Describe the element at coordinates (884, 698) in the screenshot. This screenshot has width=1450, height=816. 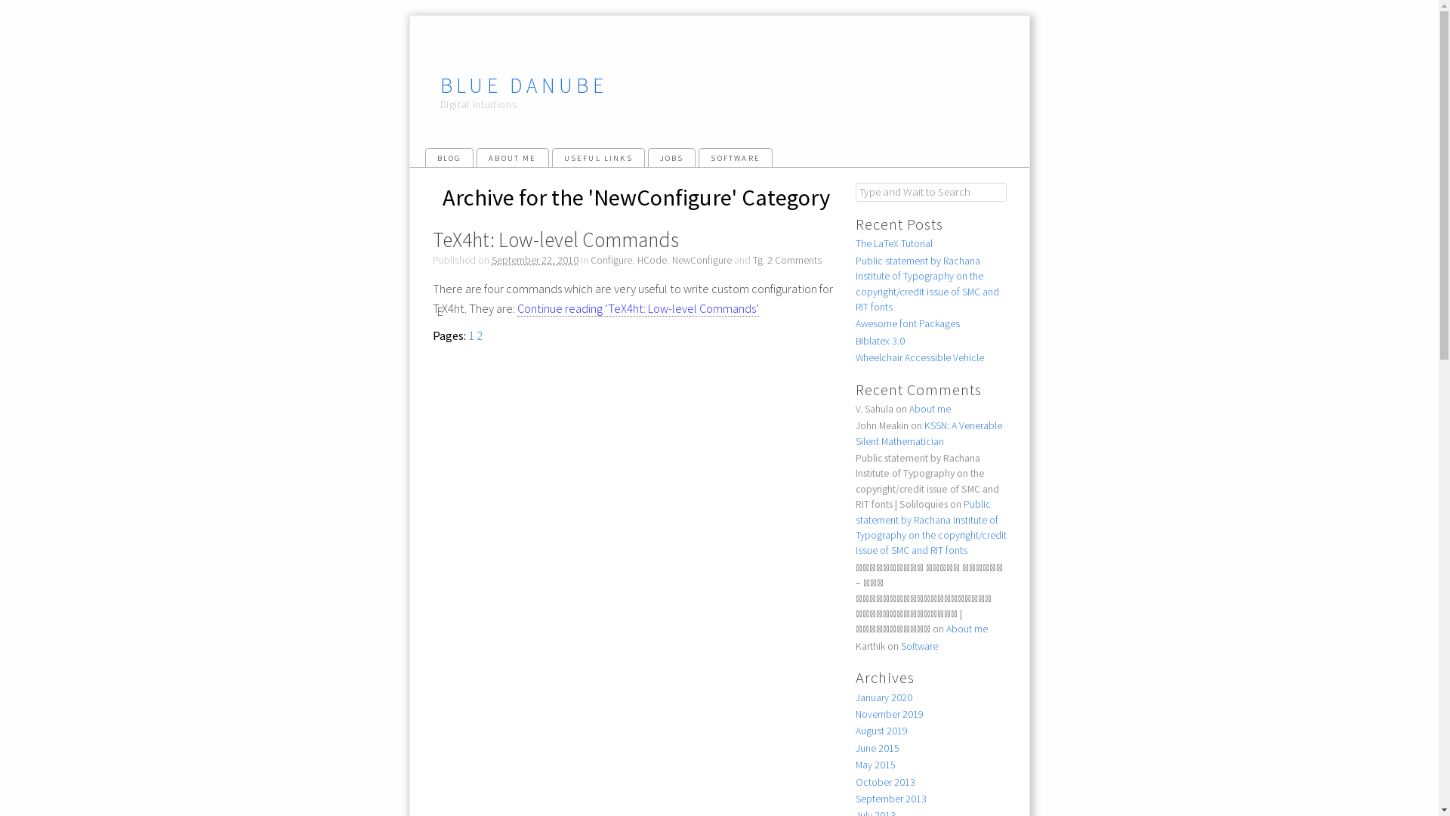
I see `January 2020` at that location.